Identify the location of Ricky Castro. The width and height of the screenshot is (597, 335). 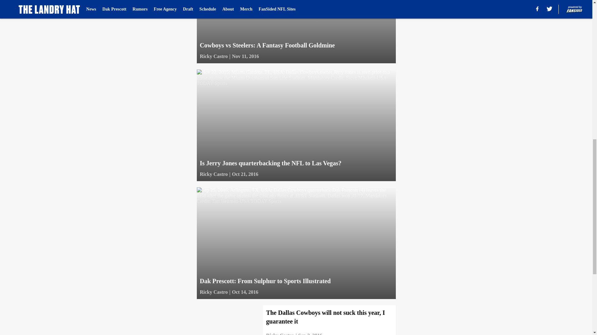
(213, 174).